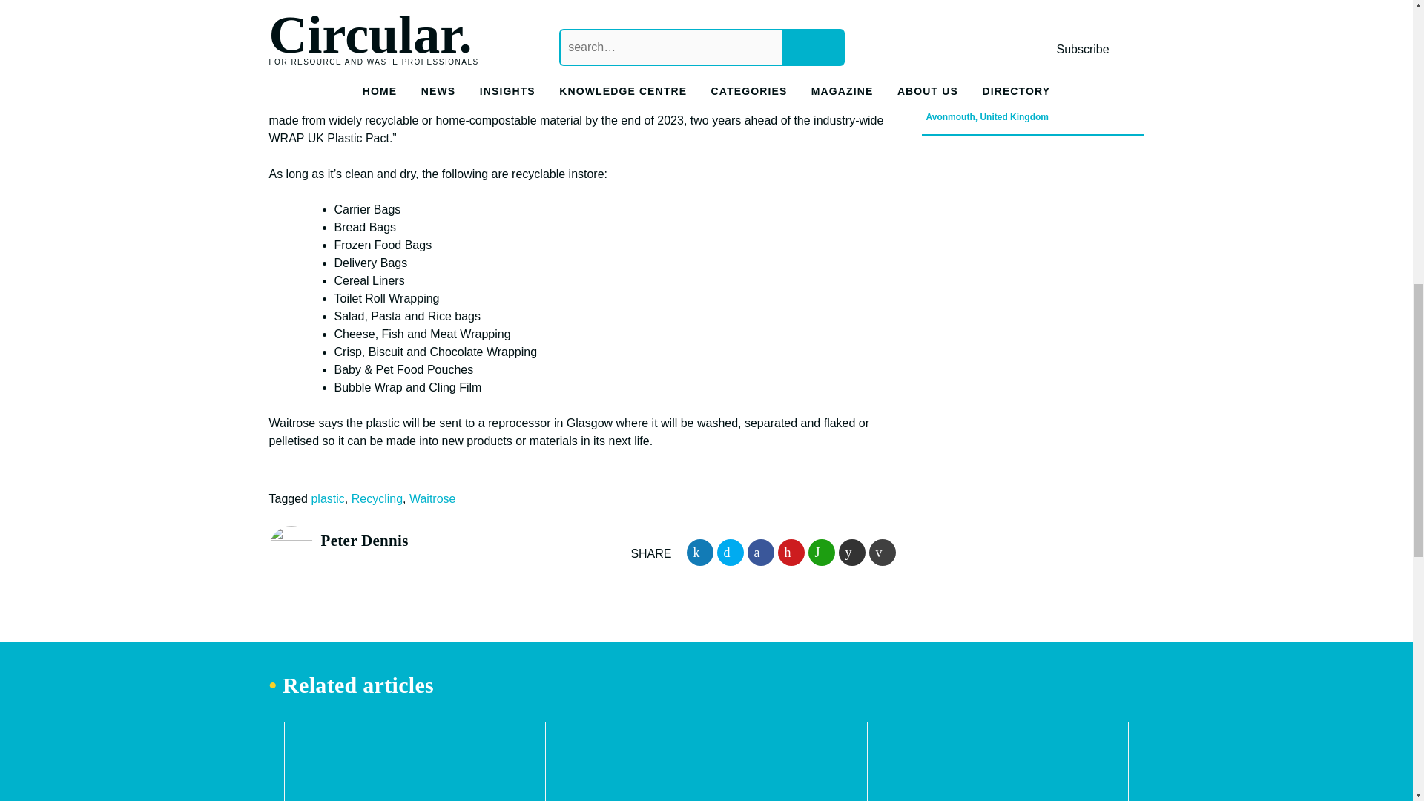  I want to click on Share on Twitter, so click(730, 552).